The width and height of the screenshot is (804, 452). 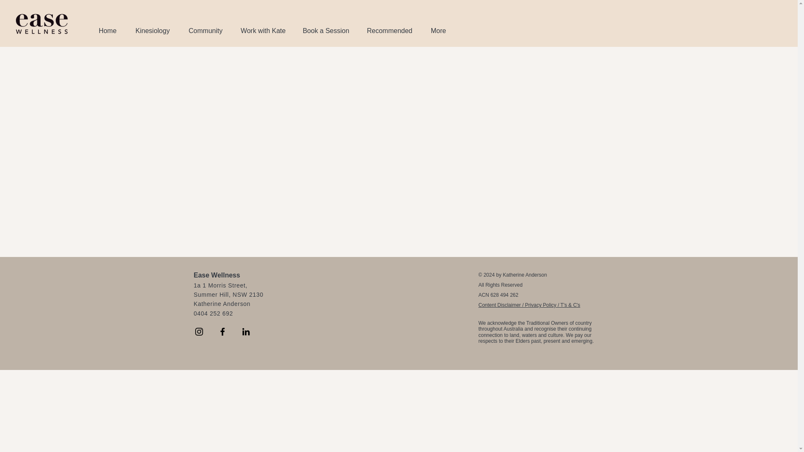 What do you see at coordinates (108, 31) in the screenshot?
I see `Home` at bounding box center [108, 31].